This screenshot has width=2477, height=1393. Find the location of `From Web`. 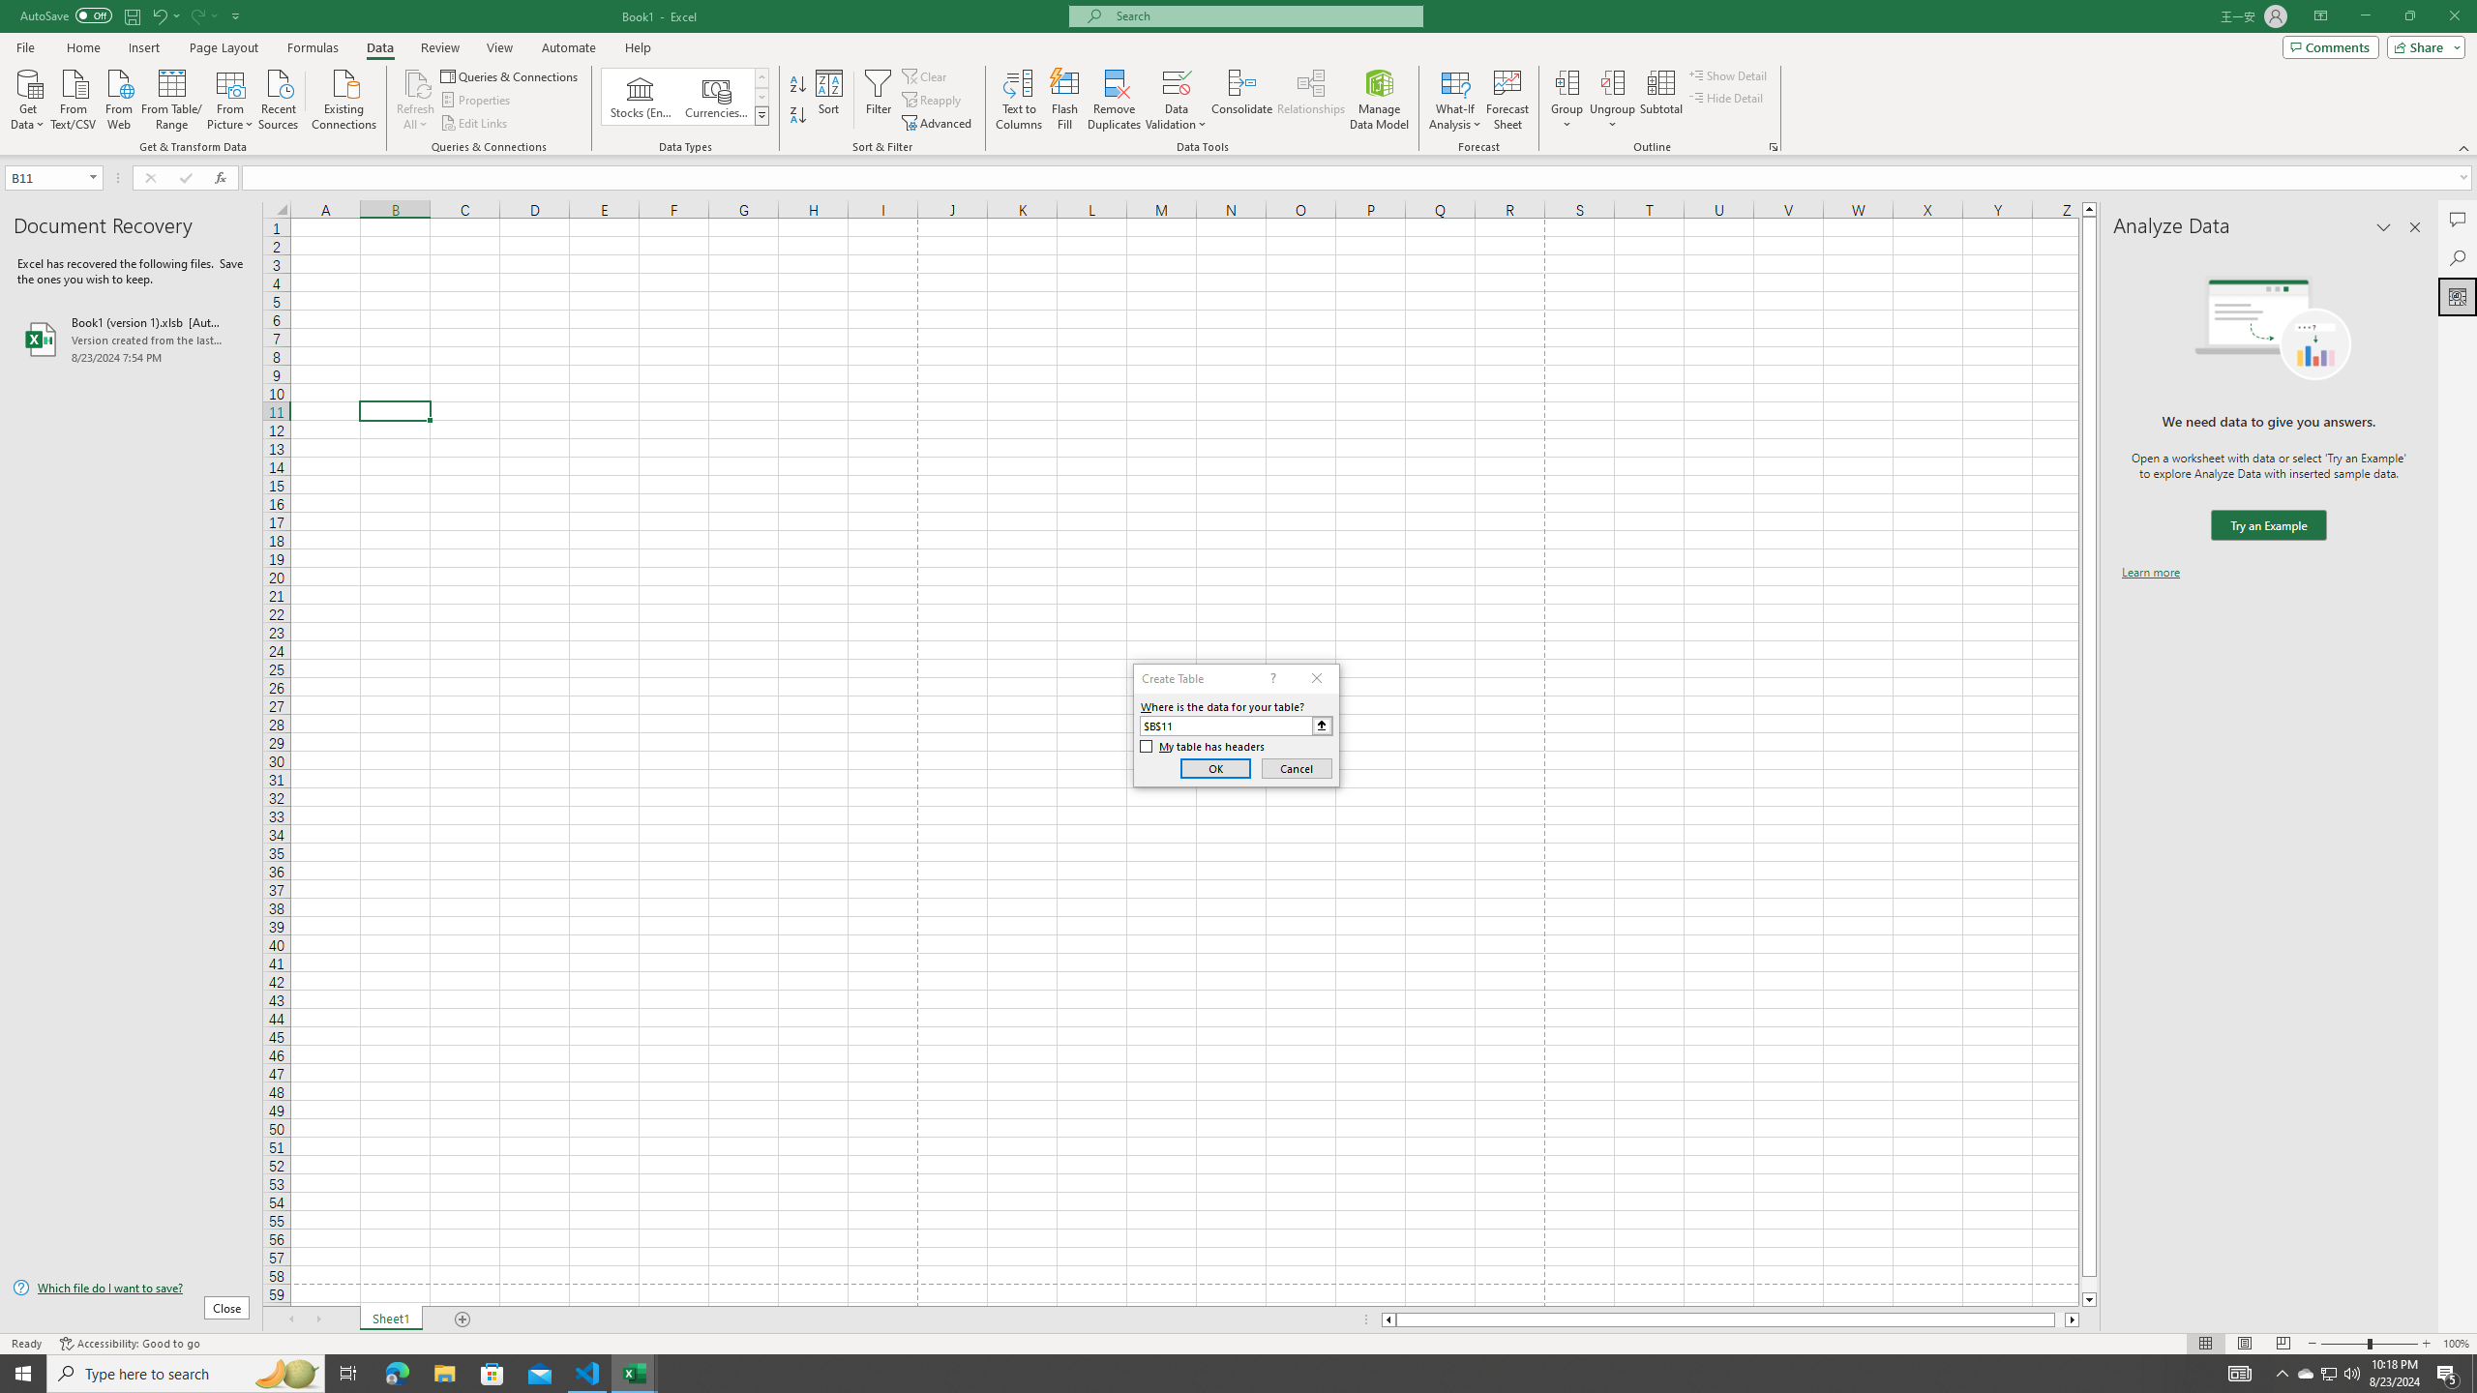

From Web is located at coordinates (118, 98).